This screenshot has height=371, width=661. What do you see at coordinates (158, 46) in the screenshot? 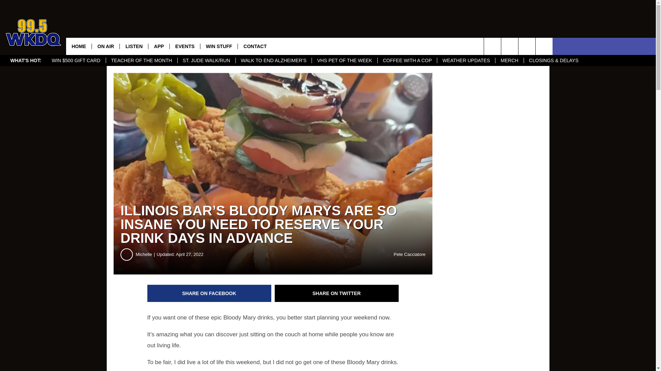
I see `APP` at bounding box center [158, 46].